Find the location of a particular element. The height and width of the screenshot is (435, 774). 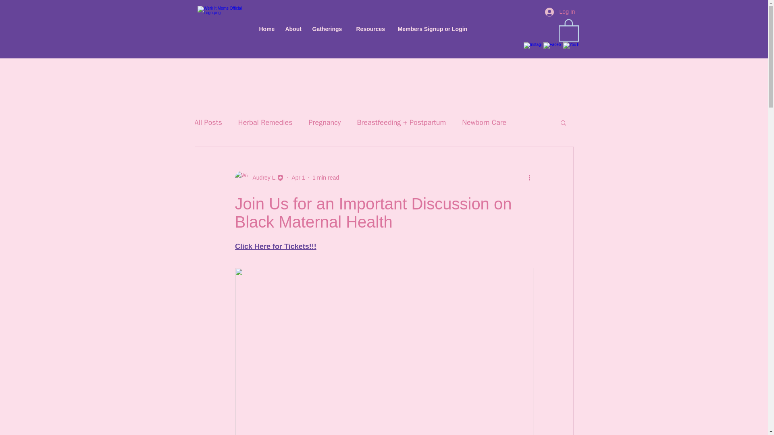

Log In is located at coordinates (560, 11).